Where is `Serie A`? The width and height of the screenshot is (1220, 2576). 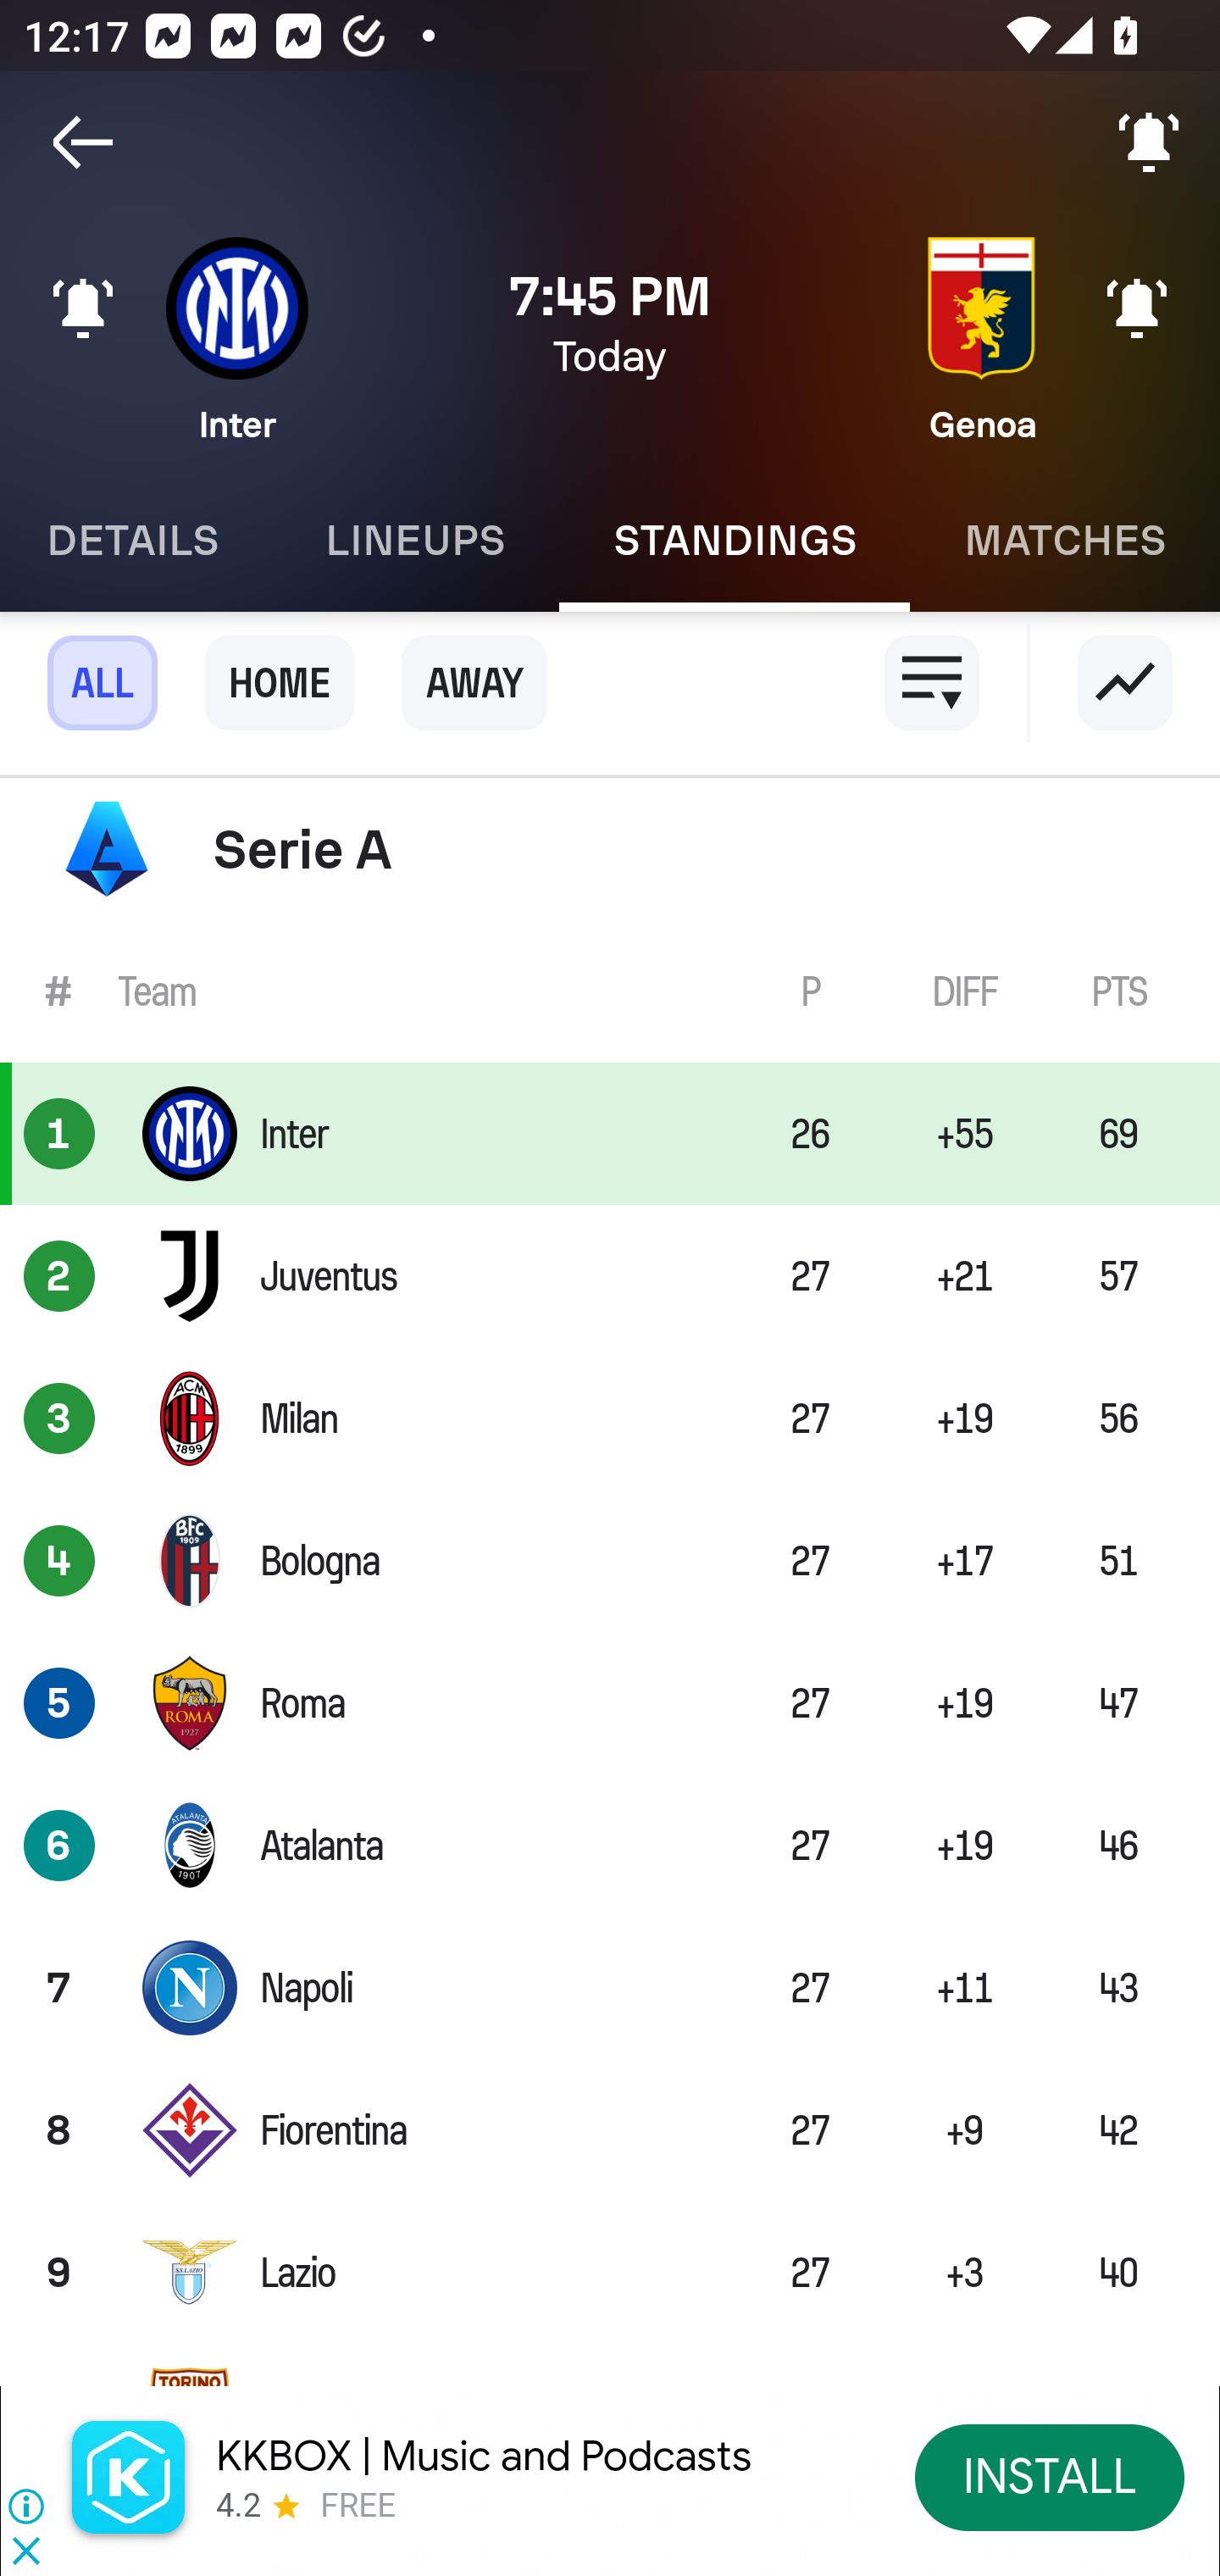
Serie A is located at coordinates (610, 849).